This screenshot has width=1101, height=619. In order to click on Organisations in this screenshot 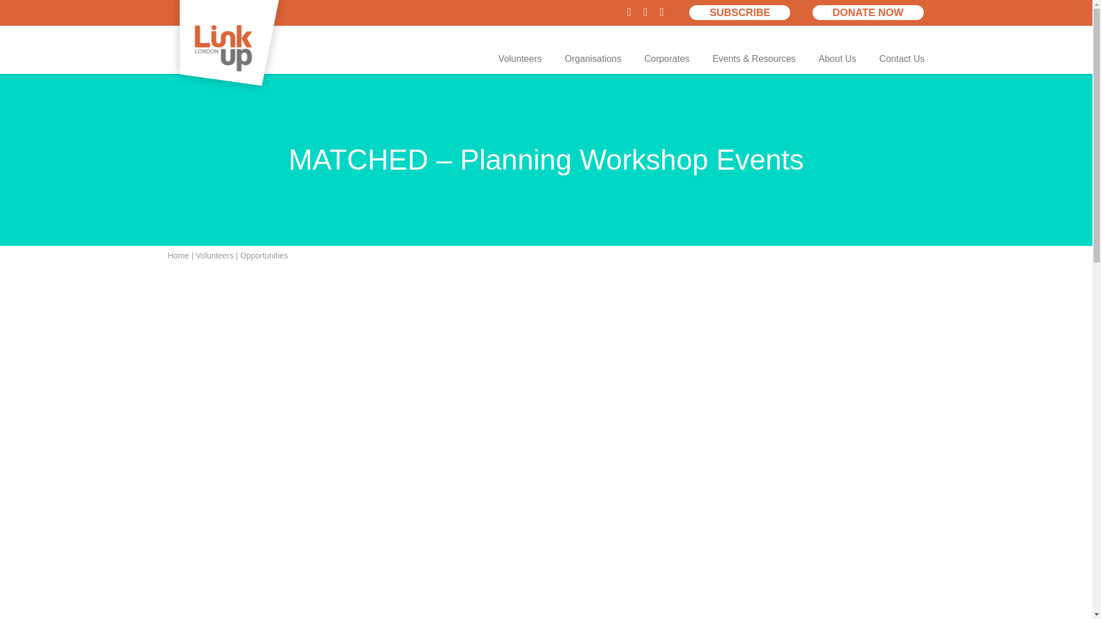, I will do `click(593, 58)`.